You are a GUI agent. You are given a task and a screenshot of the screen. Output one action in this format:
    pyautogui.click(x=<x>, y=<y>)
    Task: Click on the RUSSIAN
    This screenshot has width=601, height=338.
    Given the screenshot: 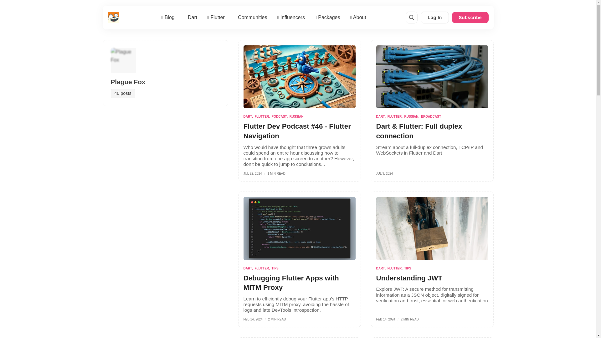 What is the action you would take?
    pyautogui.click(x=296, y=116)
    